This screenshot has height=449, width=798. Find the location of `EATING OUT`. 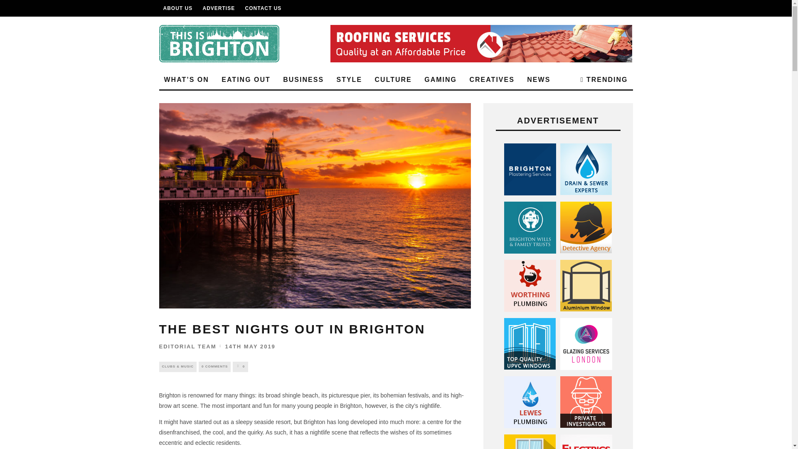

EATING OUT is located at coordinates (246, 80).